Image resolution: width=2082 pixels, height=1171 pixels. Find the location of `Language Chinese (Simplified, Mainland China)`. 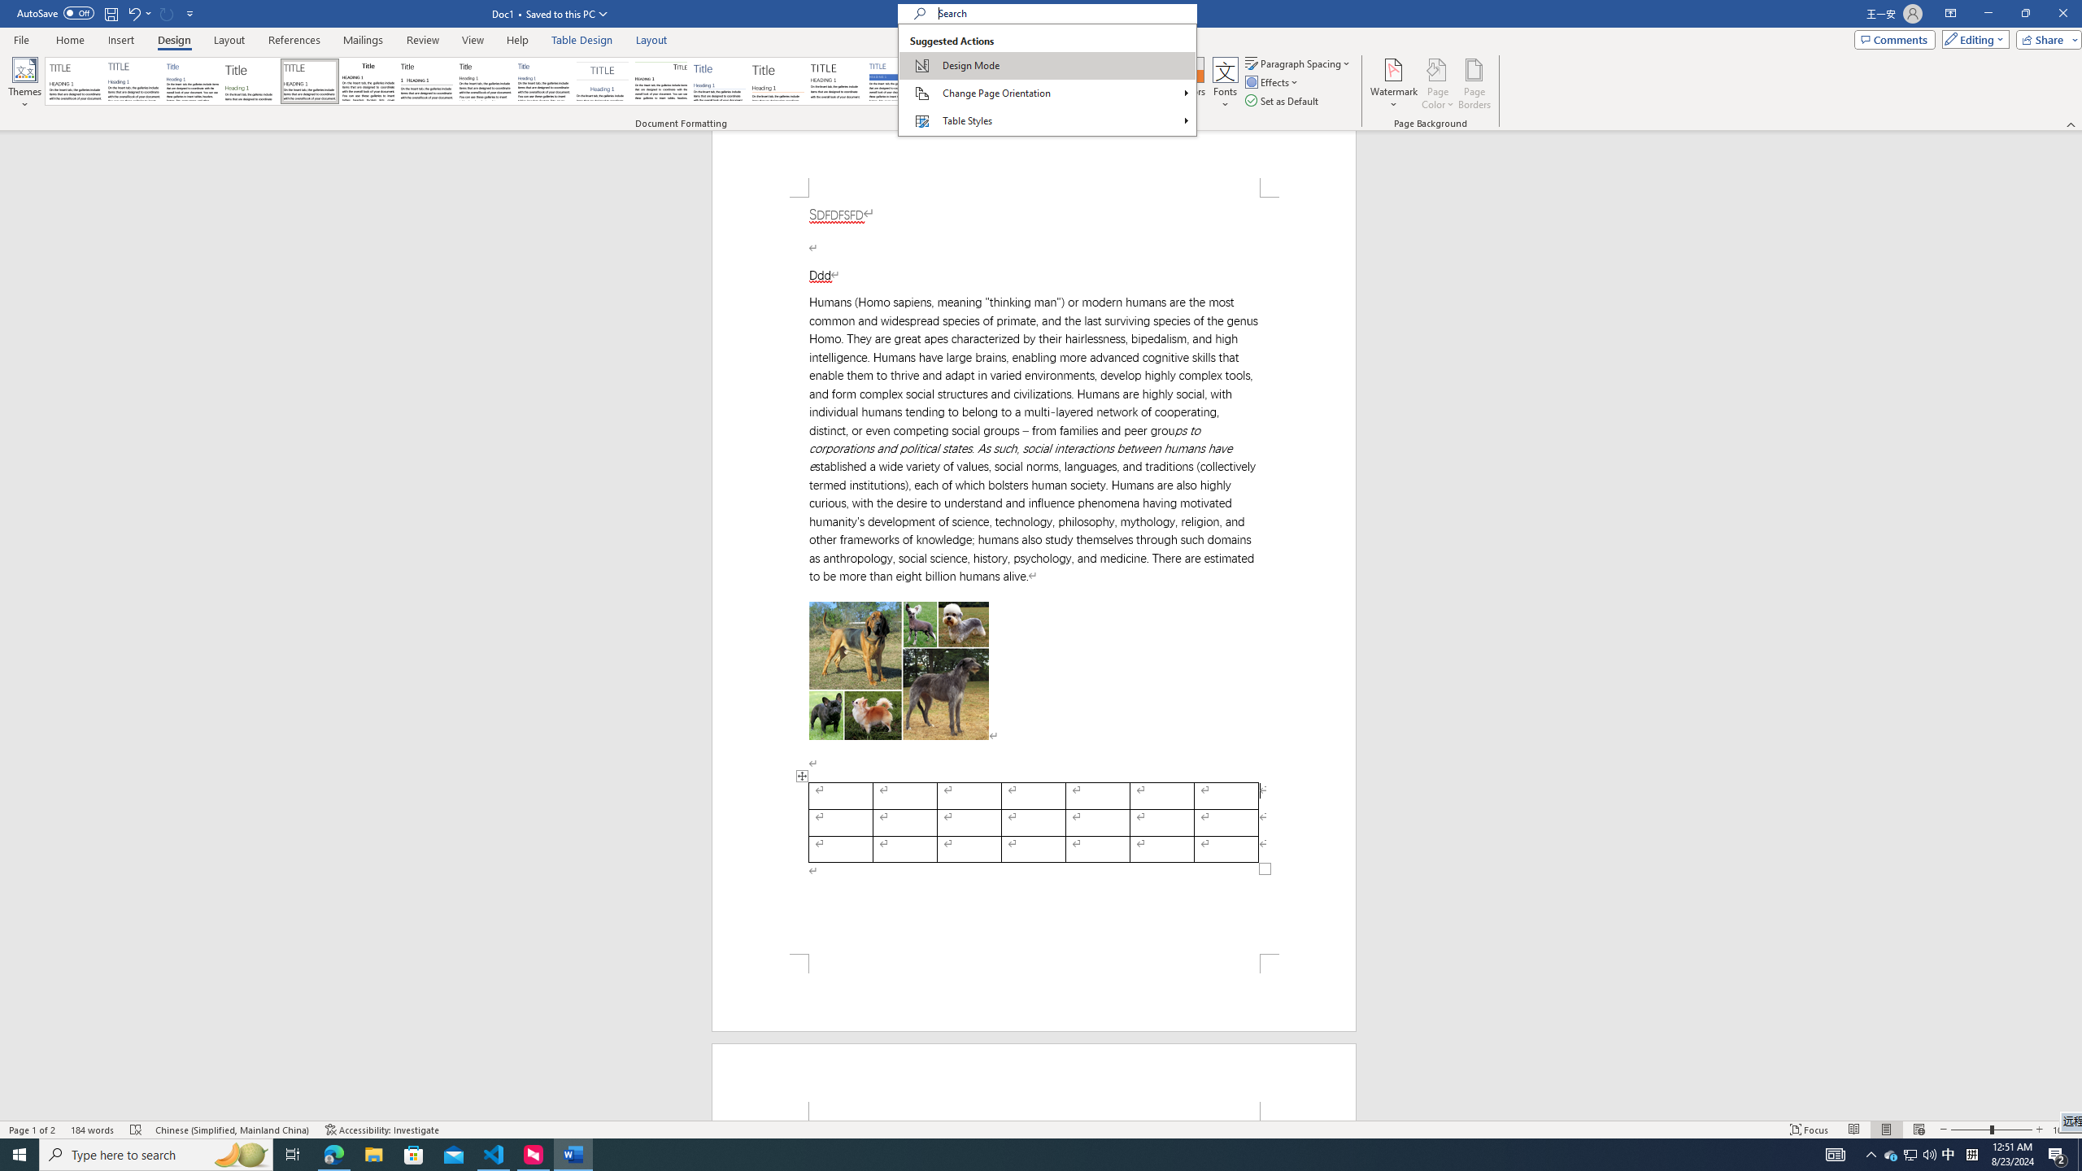

Language Chinese (Simplified, Mainland China) is located at coordinates (233, 1130).